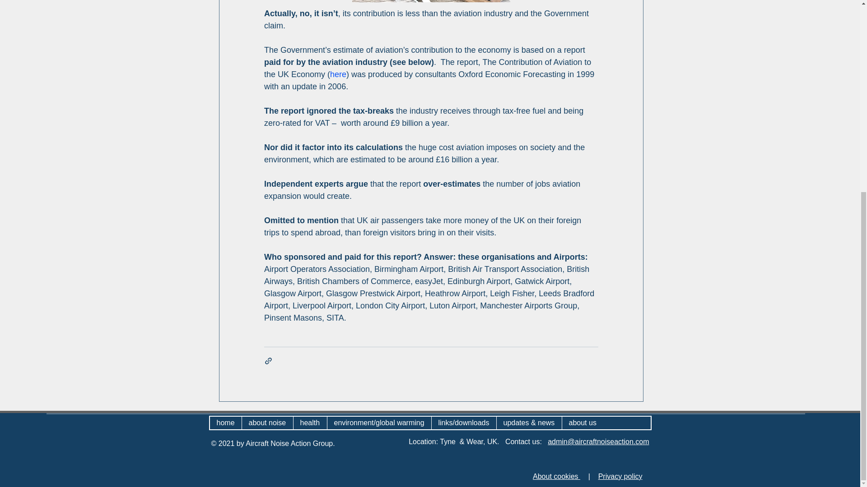 The width and height of the screenshot is (867, 487). What do you see at coordinates (310, 423) in the screenshot?
I see `health` at bounding box center [310, 423].